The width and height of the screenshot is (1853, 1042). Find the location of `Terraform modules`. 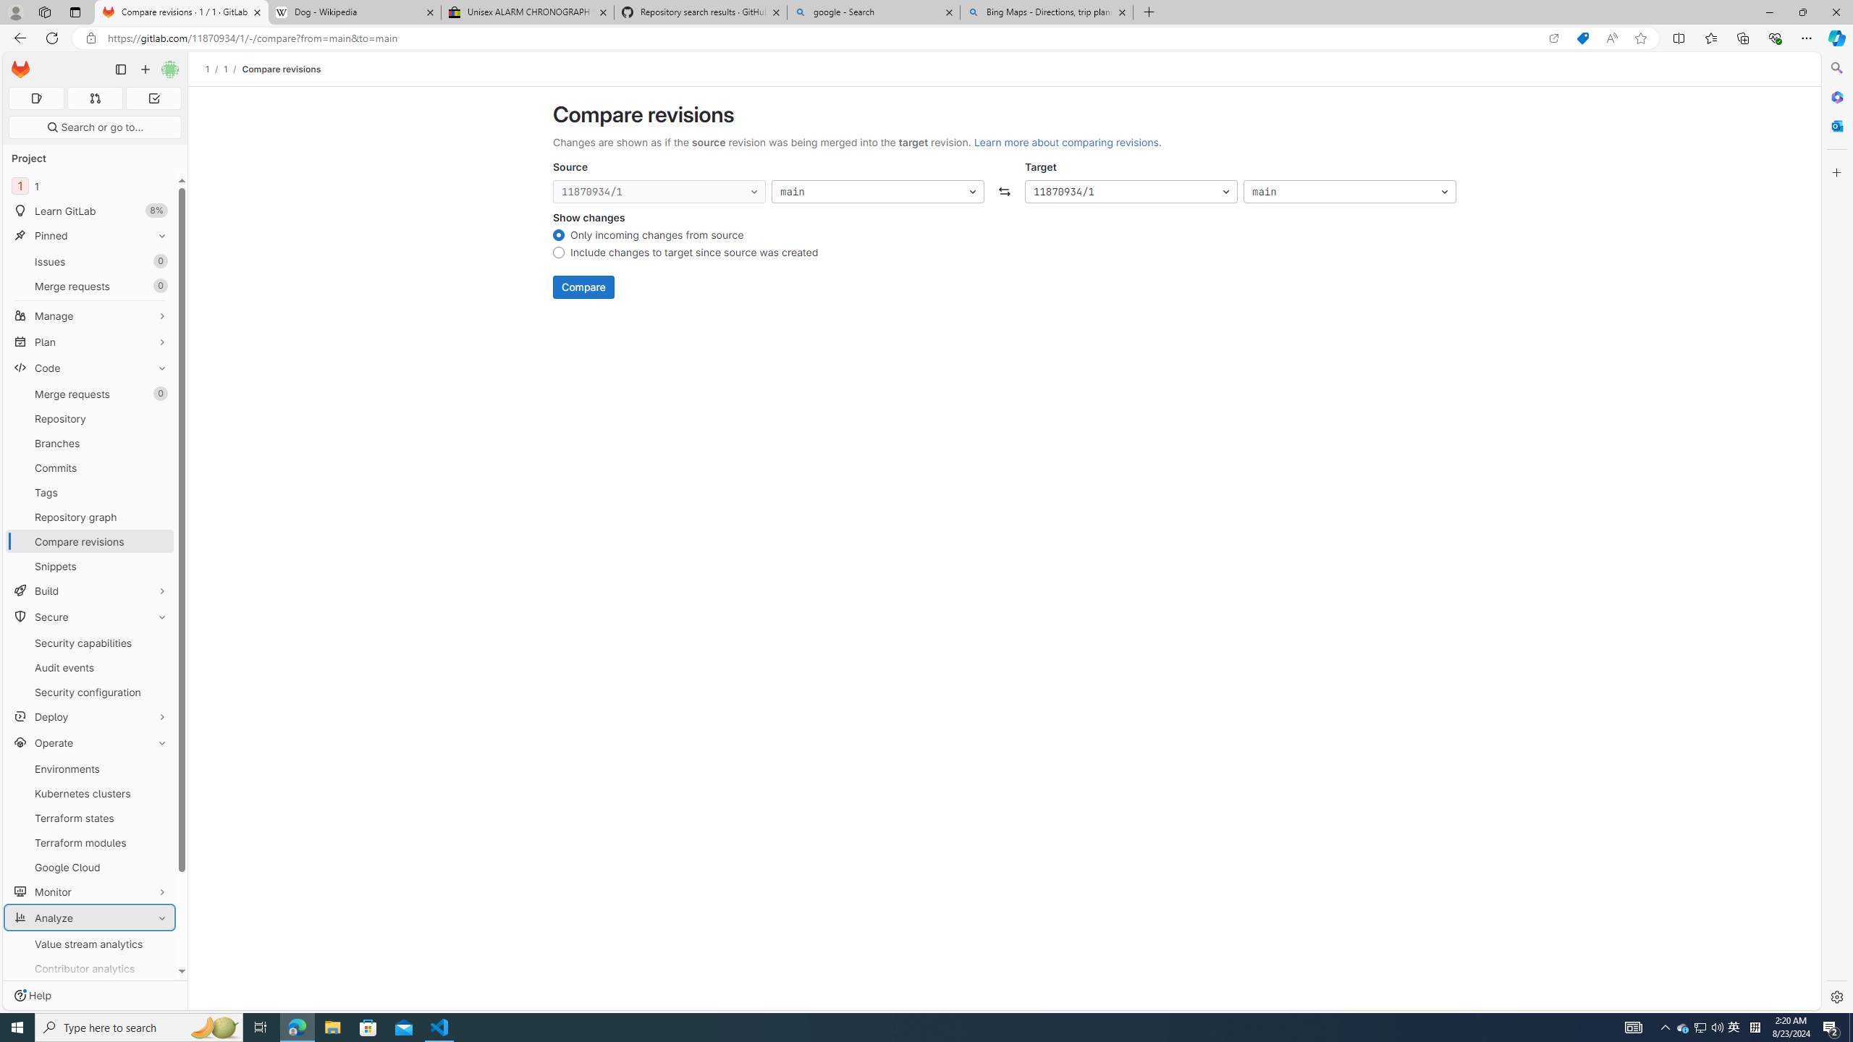

Terraform modules is located at coordinates (90, 842).